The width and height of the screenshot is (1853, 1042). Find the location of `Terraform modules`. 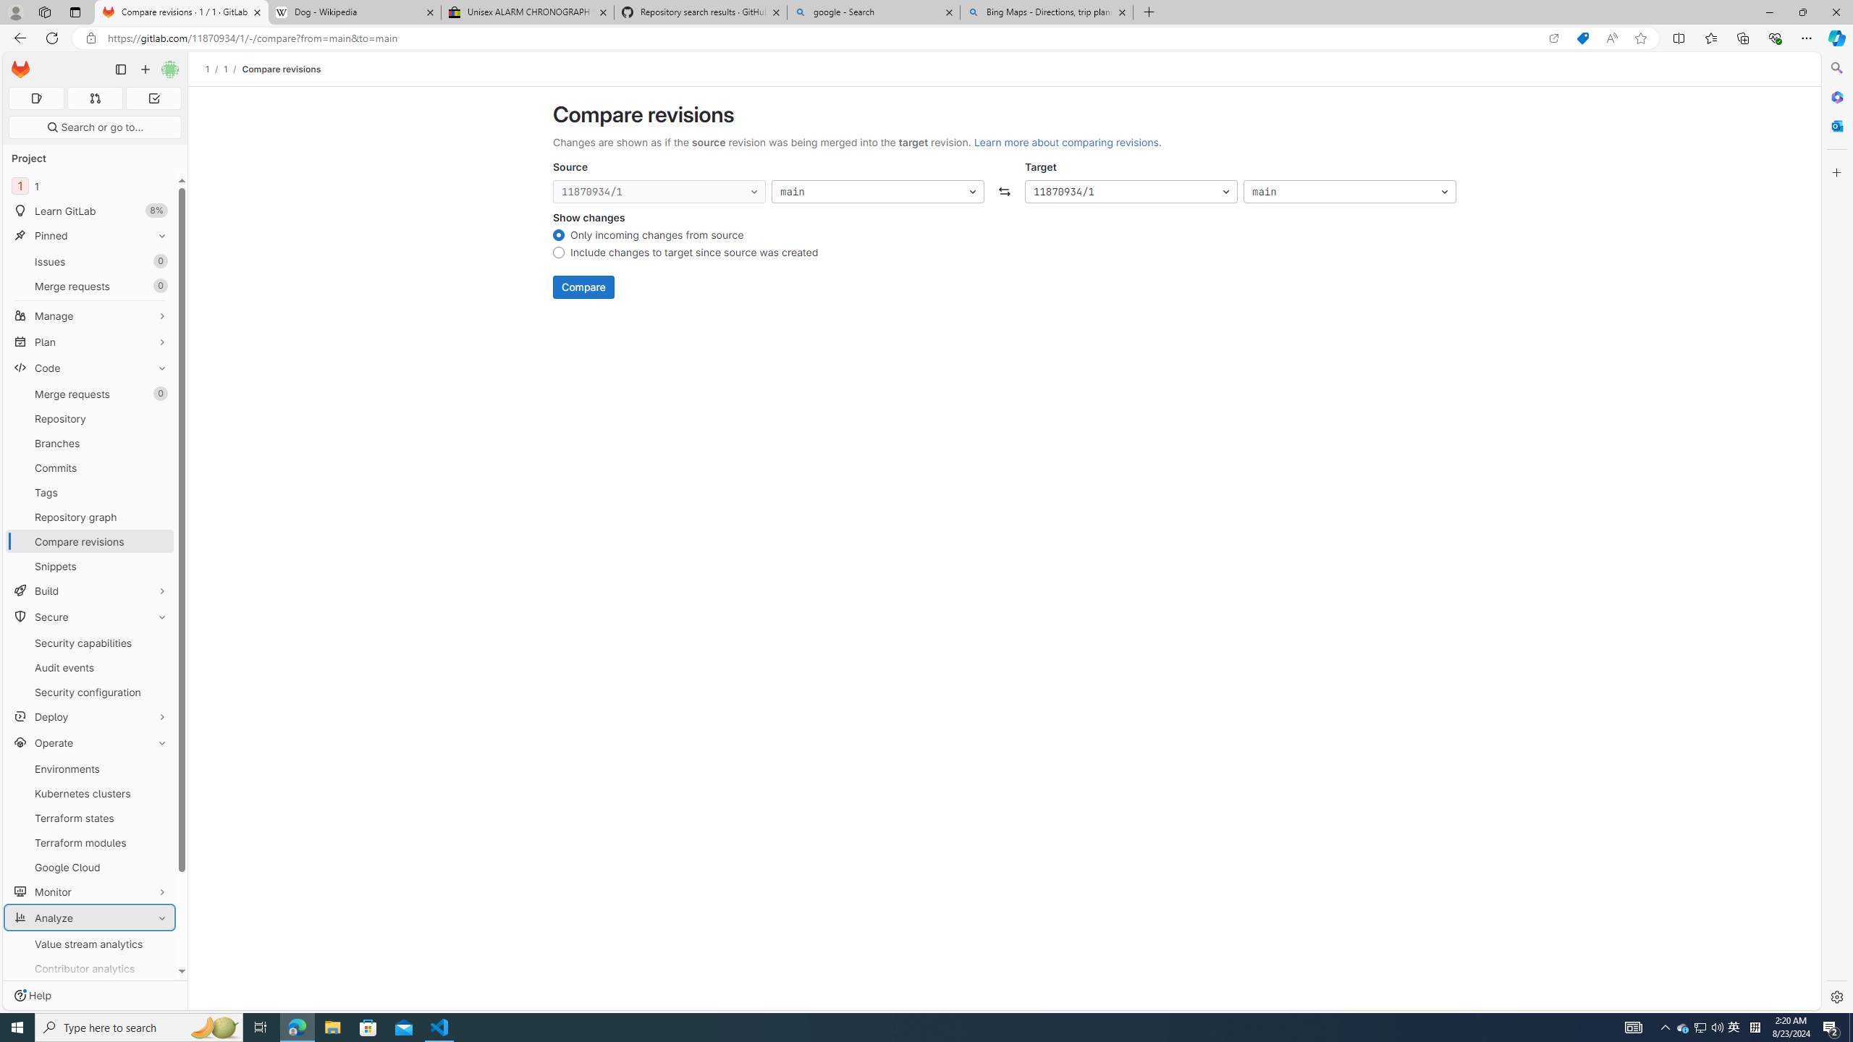

Terraform modules is located at coordinates (90, 842).